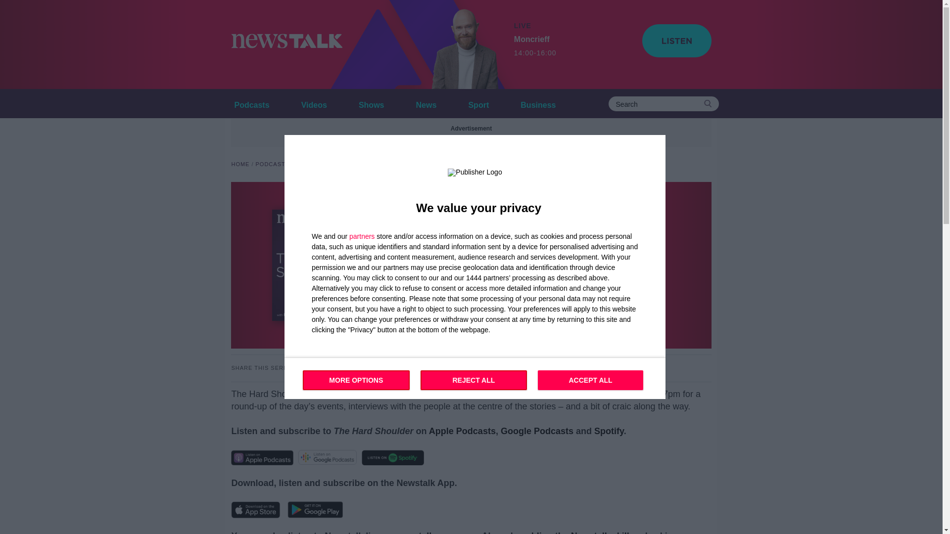  Describe the element at coordinates (314, 103) in the screenshot. I see `partners` at that location.